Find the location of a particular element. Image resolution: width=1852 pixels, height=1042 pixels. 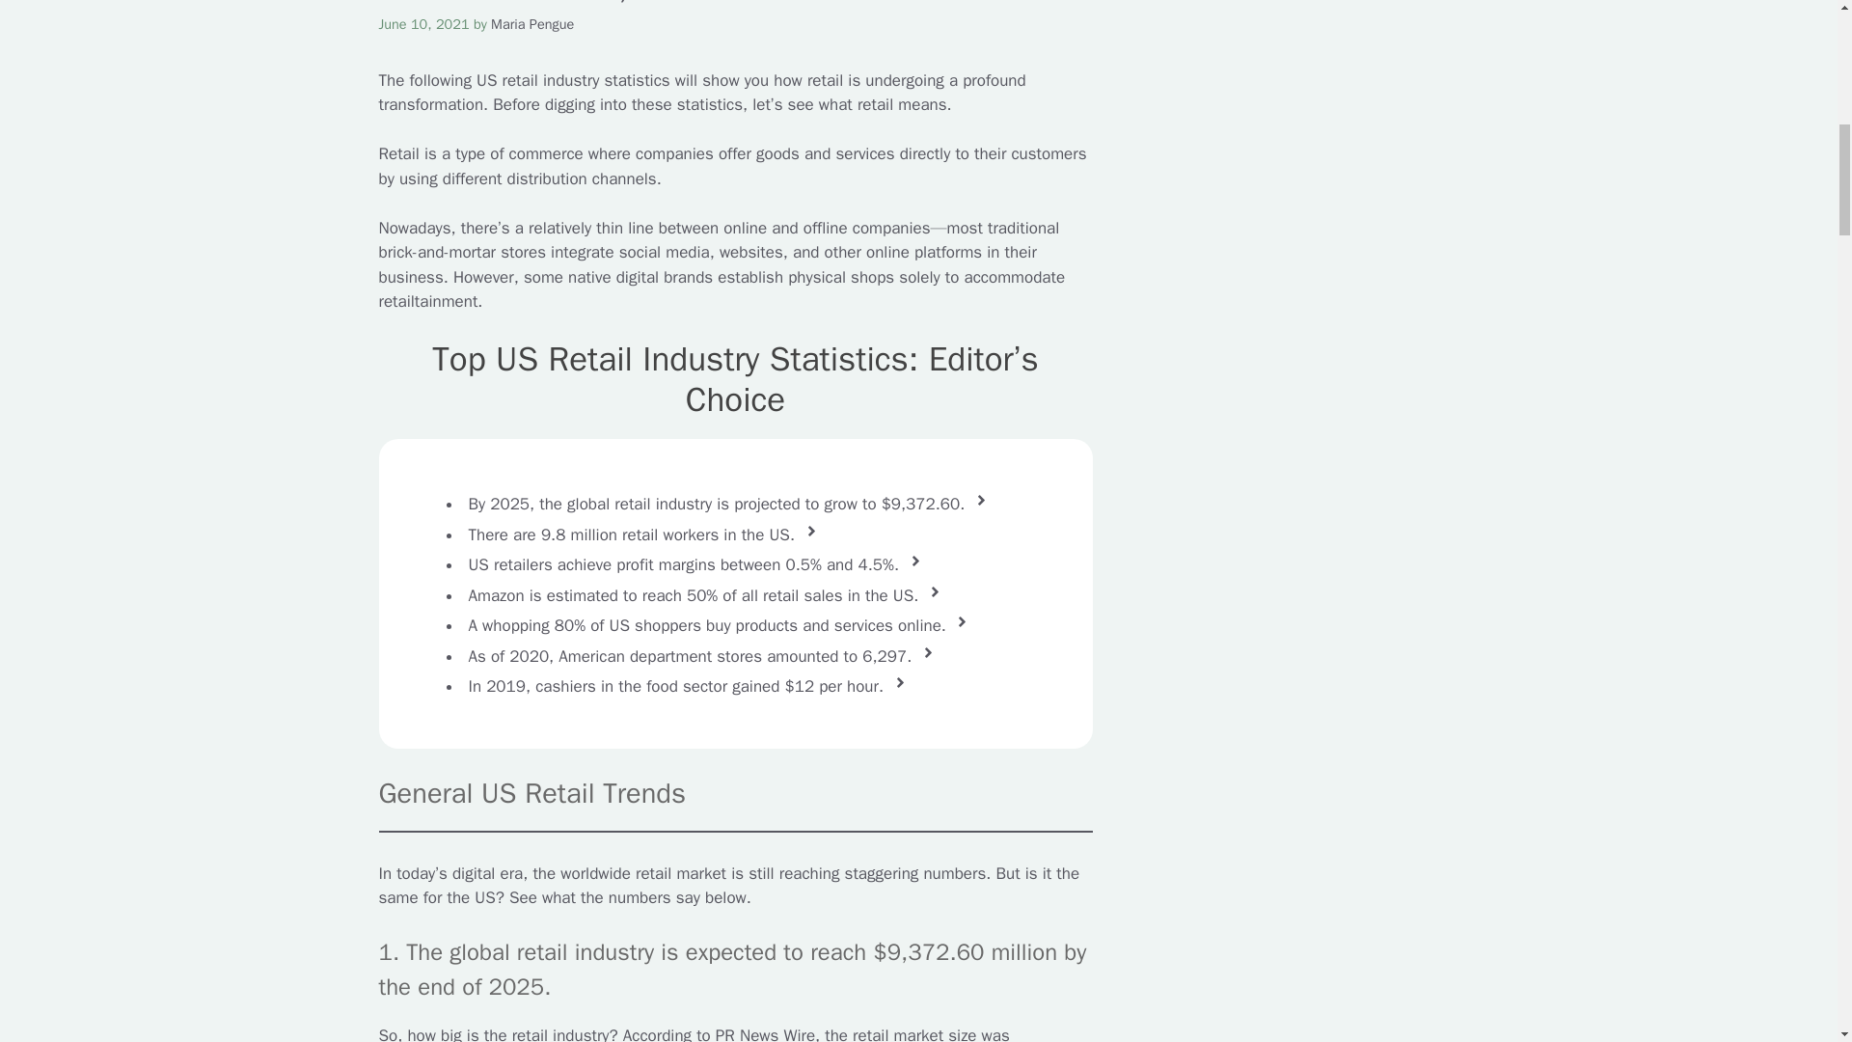

There are 9.8 million retail workers in the US. is located at coordinates (632, 533).